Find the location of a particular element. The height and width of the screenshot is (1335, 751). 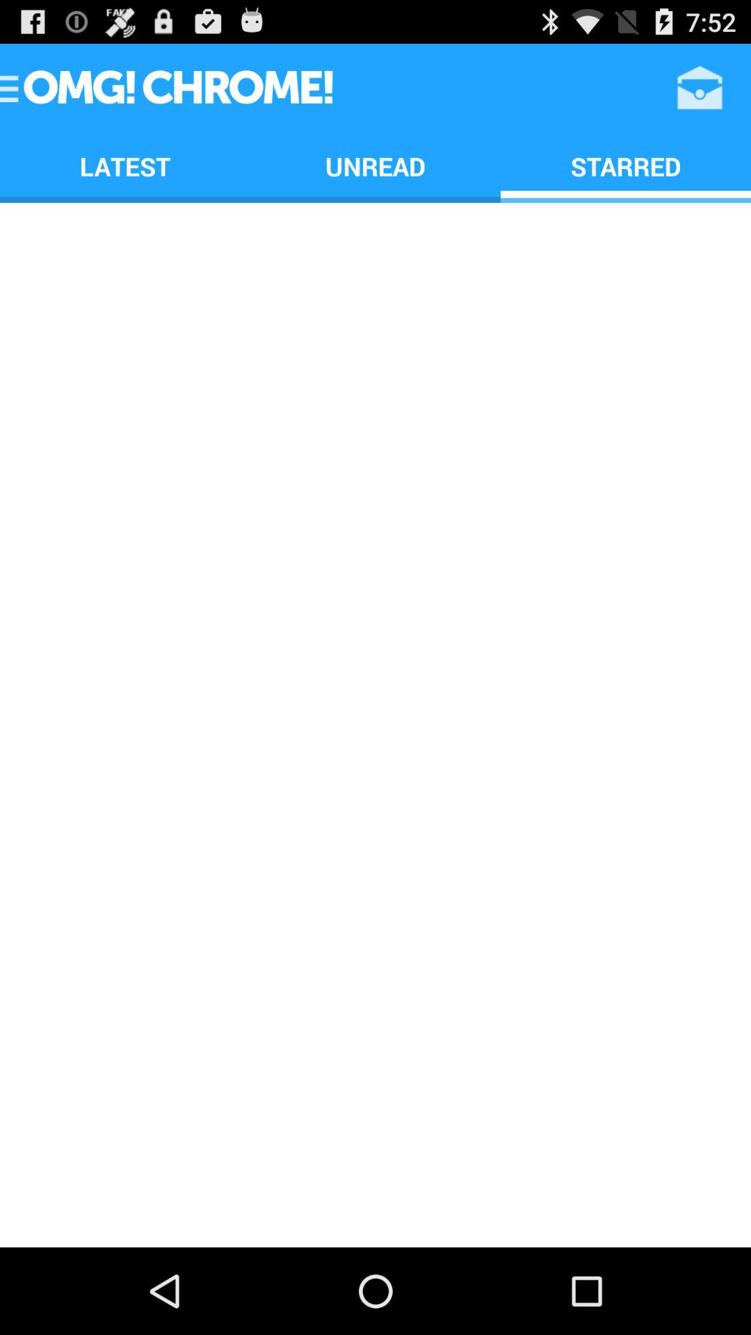

press item to the right of the unread app is located at coordinates (626, 165).